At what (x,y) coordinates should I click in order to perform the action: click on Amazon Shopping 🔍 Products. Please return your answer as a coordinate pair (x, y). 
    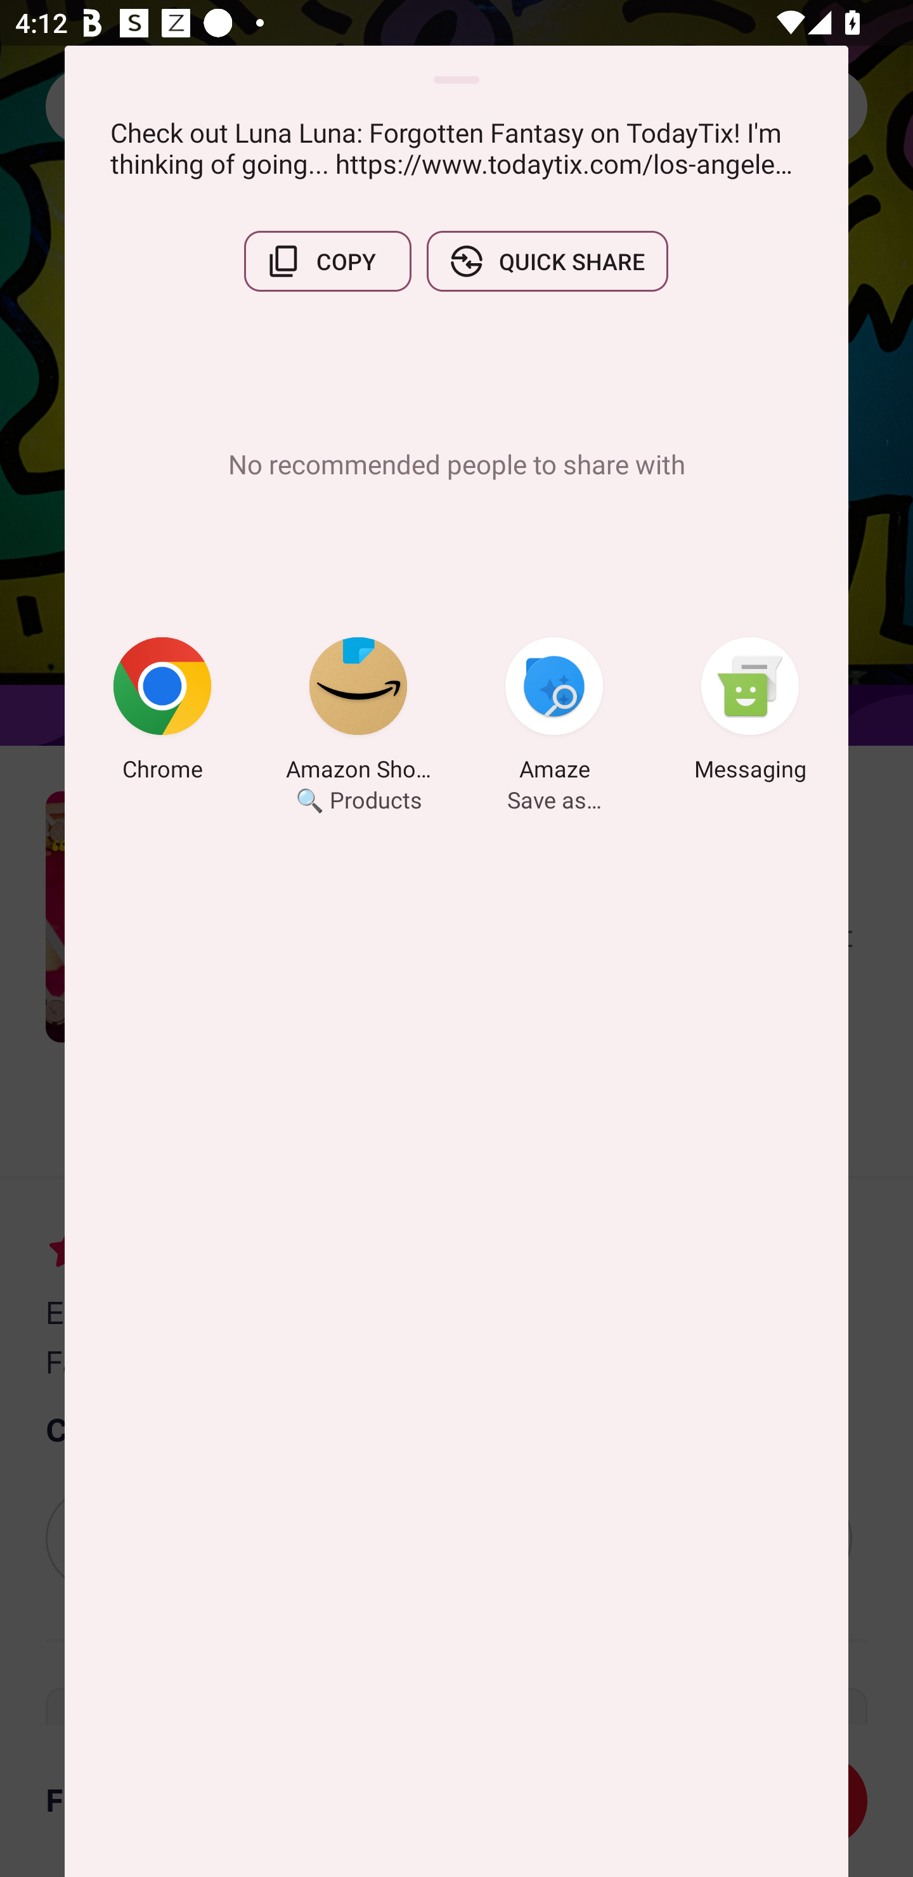
    Looking at the image, I should click on (358, 712).